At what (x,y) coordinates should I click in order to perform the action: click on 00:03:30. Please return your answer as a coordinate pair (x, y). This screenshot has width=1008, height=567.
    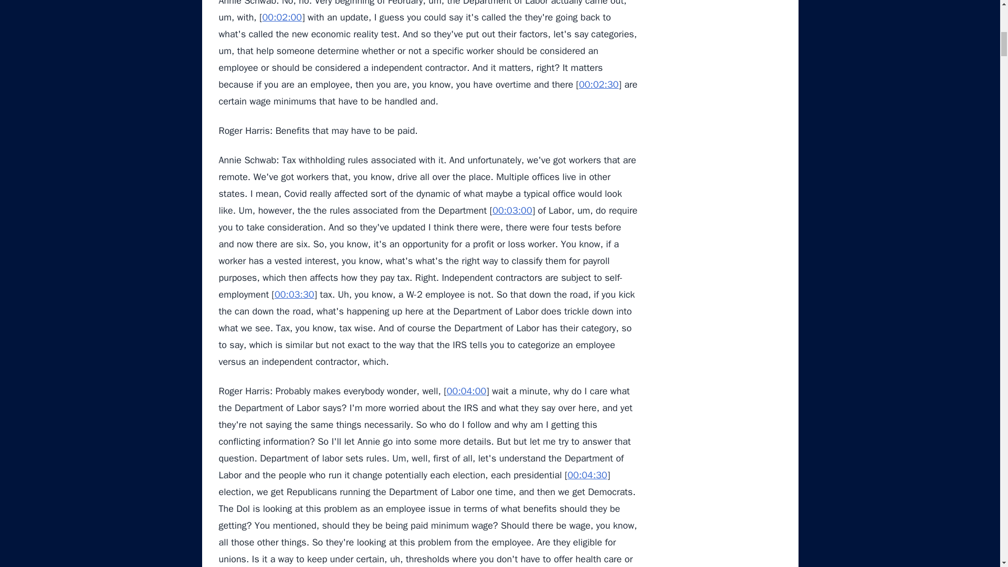
    Looking at the image, I should click on (294, 294).